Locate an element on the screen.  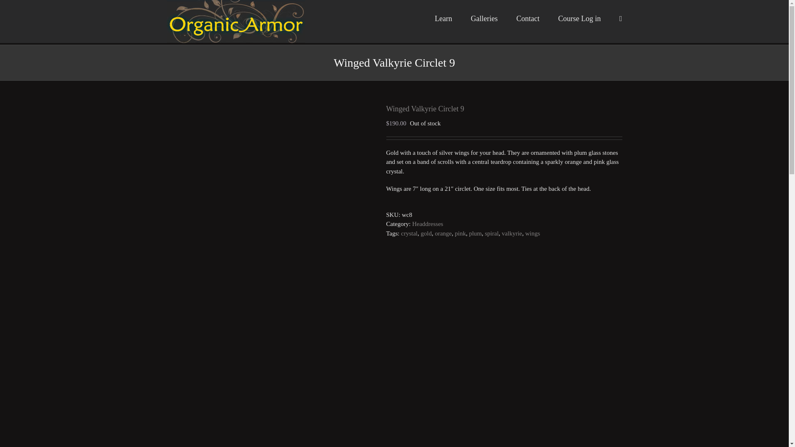
spiral is located at coordinates (491, 233).